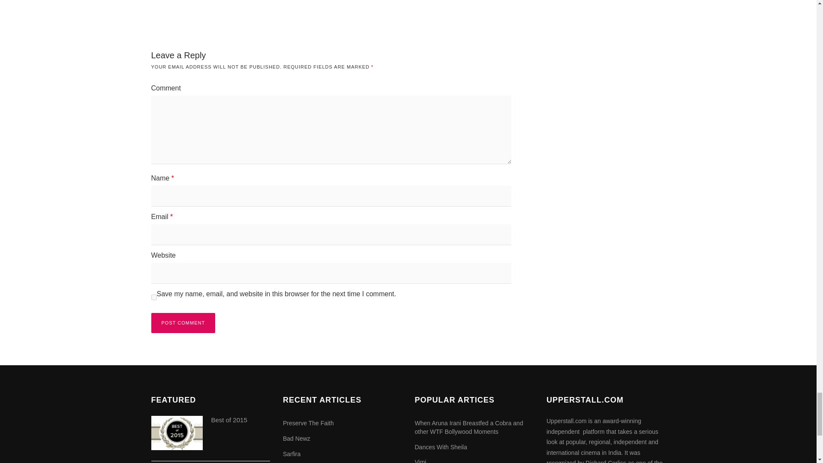  Describe the element at coordinates (183, 323) in the screenshot. I see `Post Comment` at that location.